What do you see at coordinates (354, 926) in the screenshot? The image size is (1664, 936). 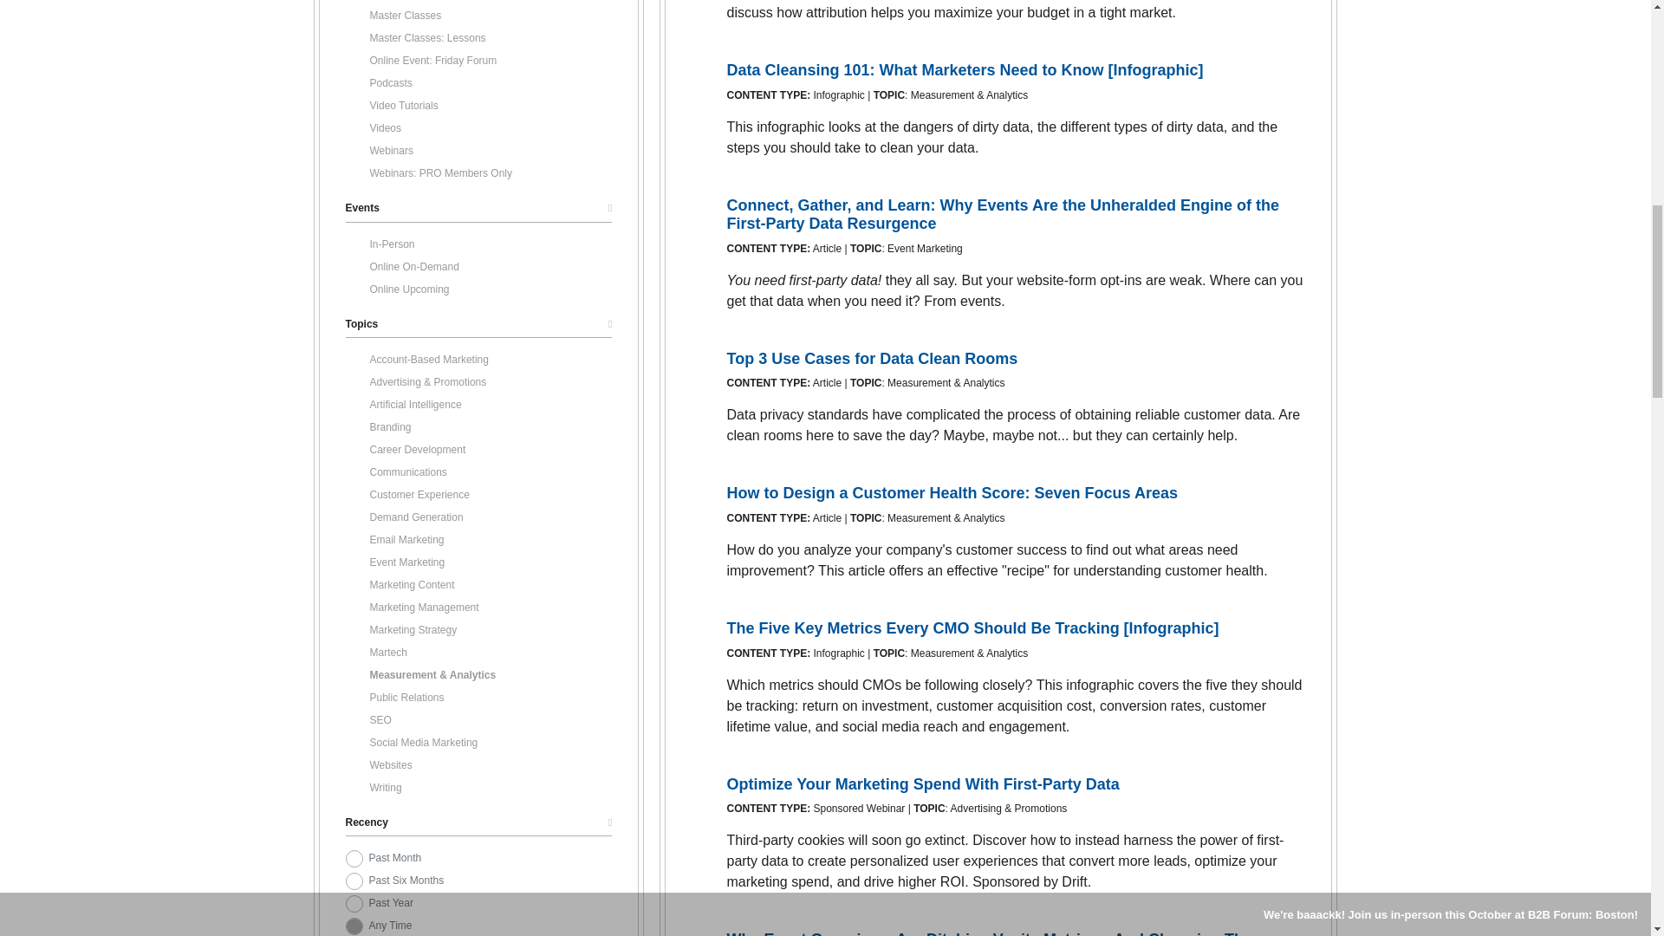 I see `0` at bounding box center [354, 926].